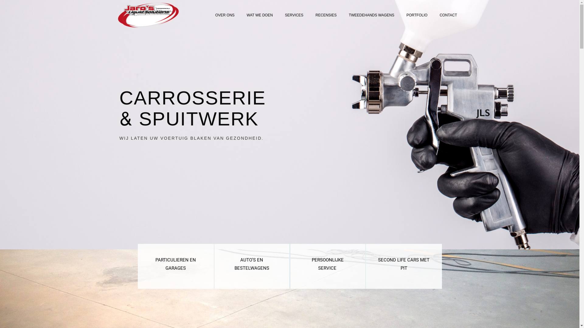 The height and width of the screenshot is (328, 584). Describe the element at coordinates (294, 15) in the screenshot. I see `SERVICES` at that location.